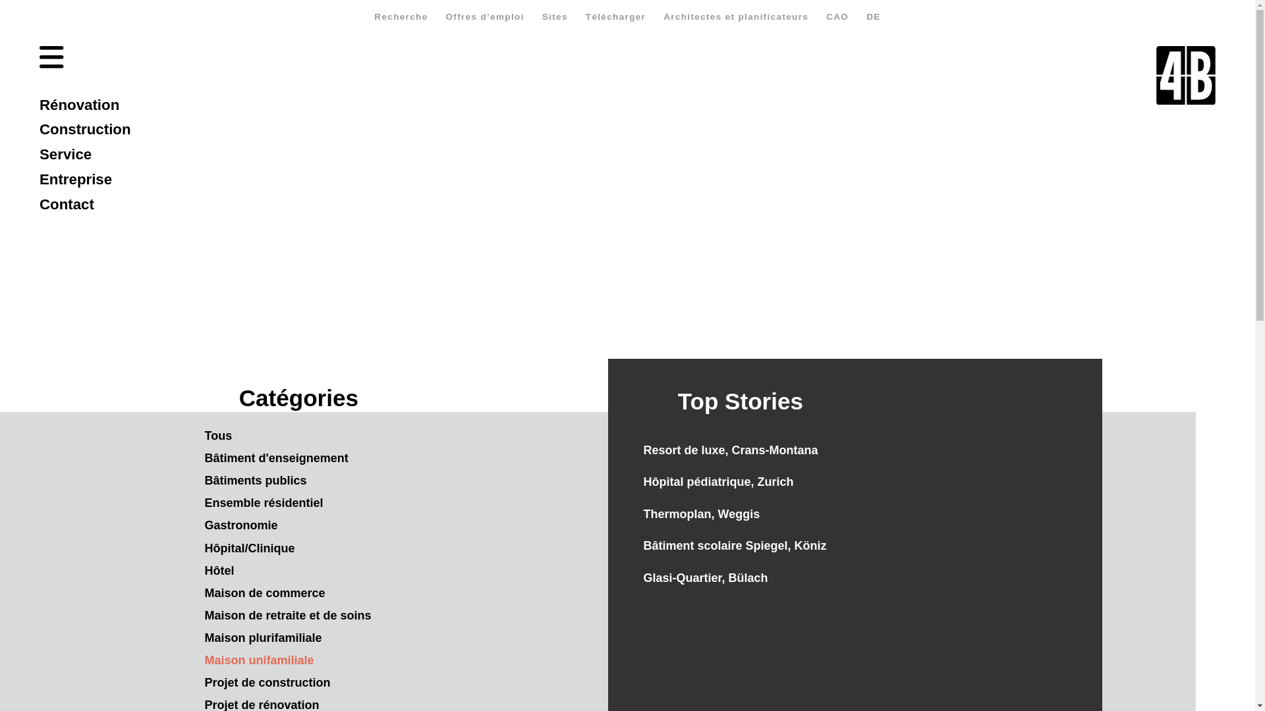  I want to click on DE, so click(874, 17).